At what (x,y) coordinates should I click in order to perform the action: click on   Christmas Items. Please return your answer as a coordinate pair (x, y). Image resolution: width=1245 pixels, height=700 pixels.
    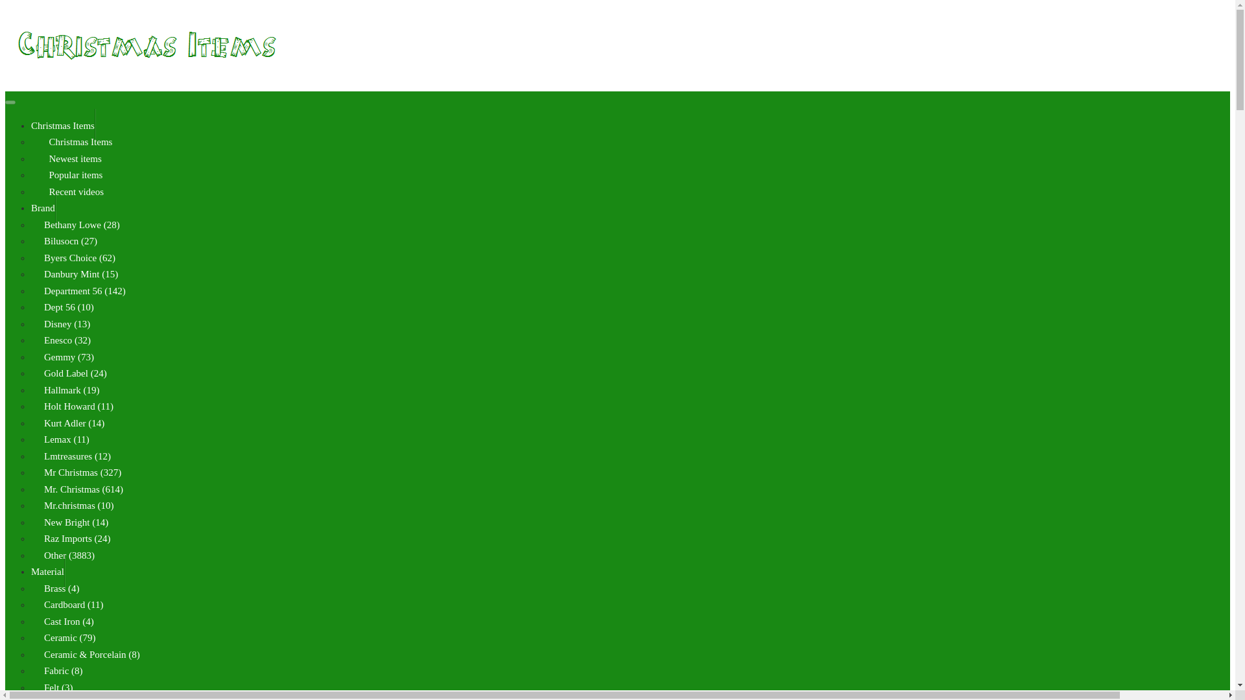
    Looking at the image, I should click on (78, 142).